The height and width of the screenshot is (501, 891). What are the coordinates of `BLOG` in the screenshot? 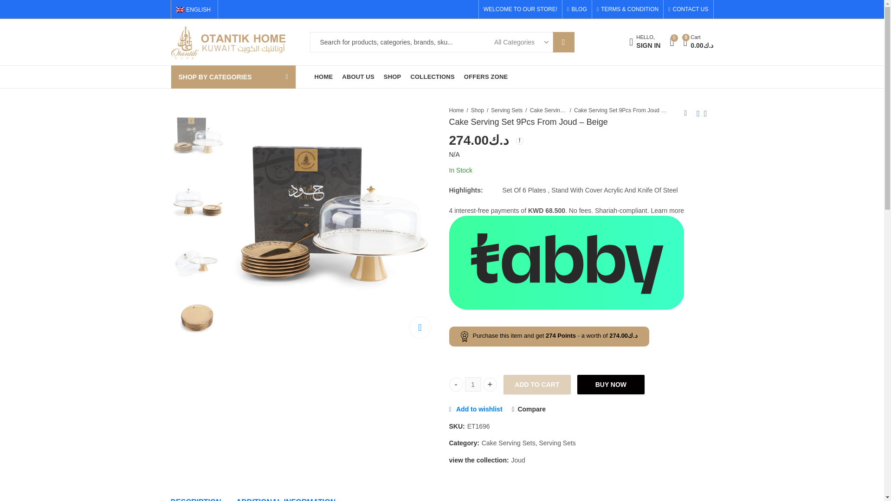 It's located at (473, 384).